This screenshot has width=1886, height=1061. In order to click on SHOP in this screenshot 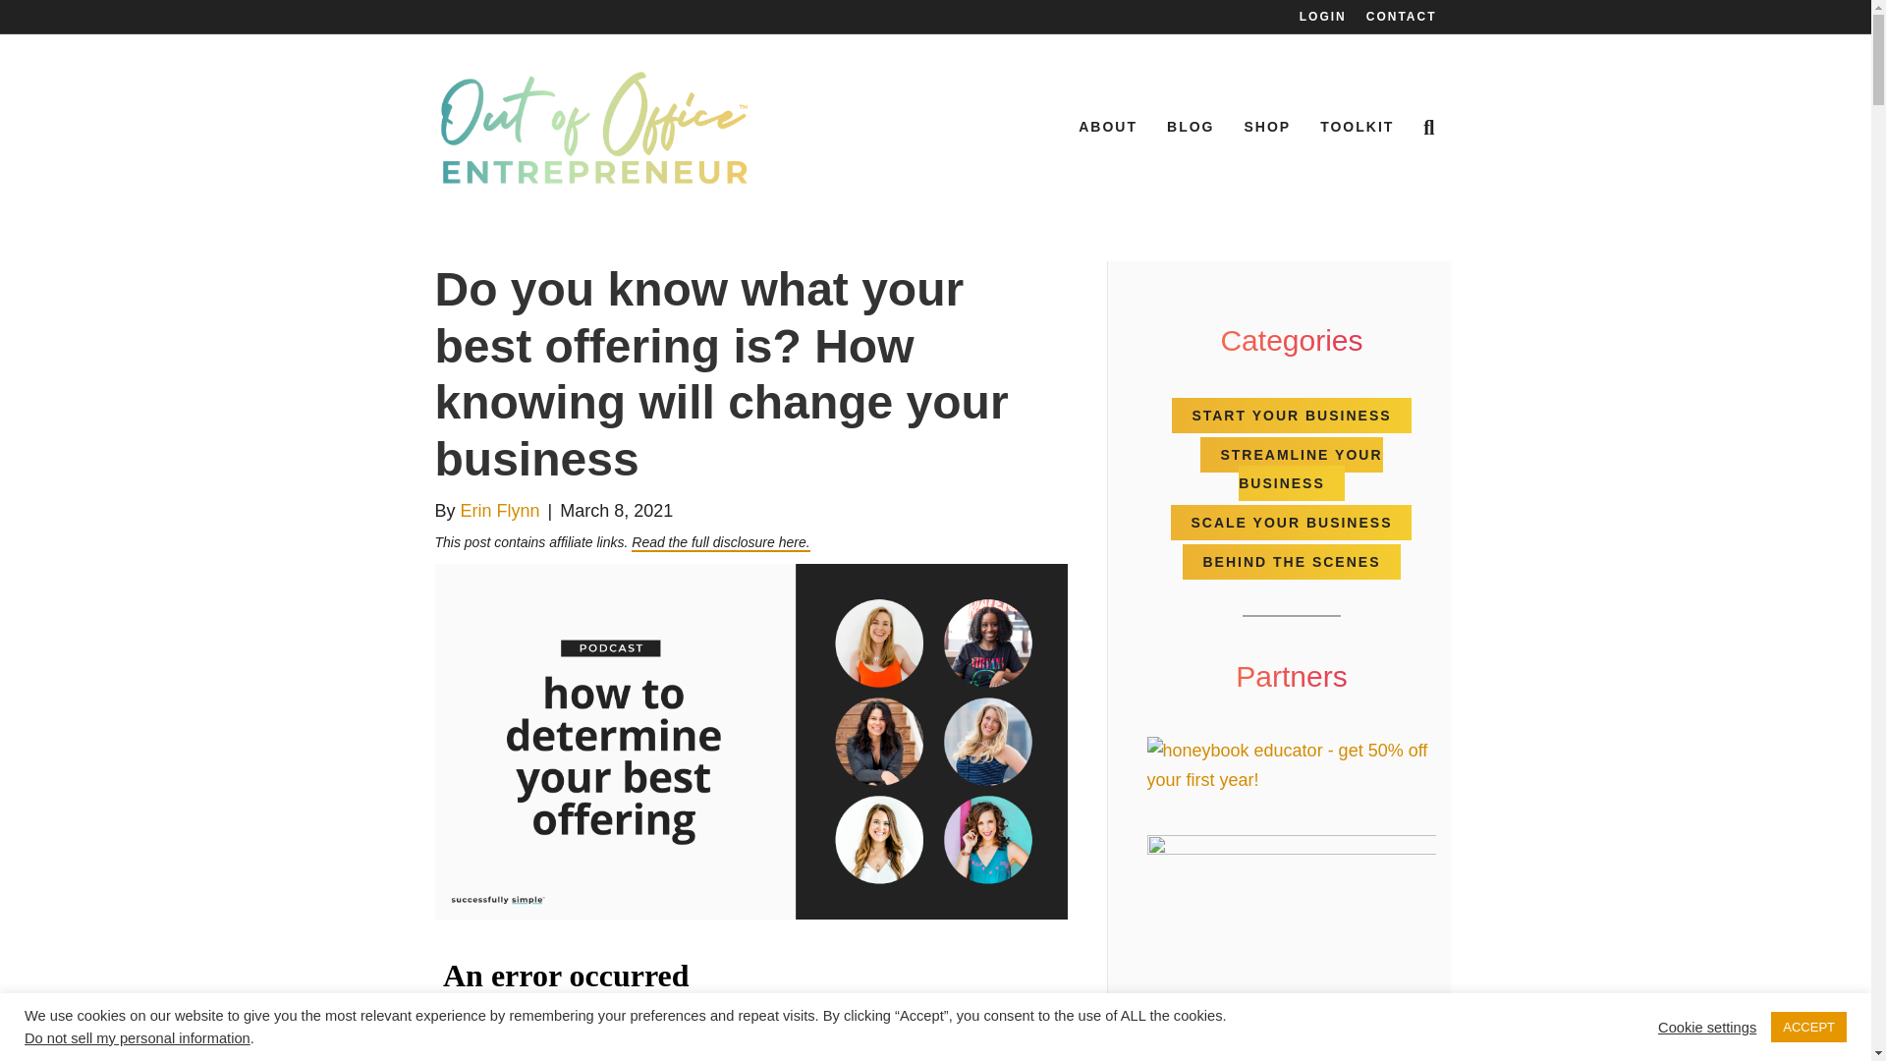, I will do `click(1267, 128)`.